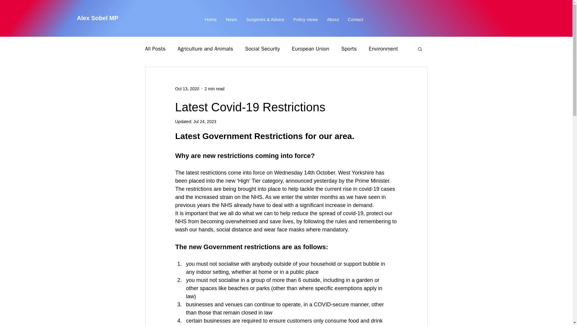 This screenshot has height=325, width=577. What do you see at coordinates (263, 49) in the screenshot?
I see `Social Security` at bounding box center [263, 49].